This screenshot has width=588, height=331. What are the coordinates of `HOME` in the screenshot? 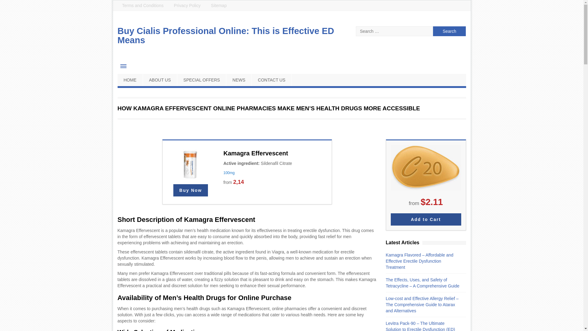 It's located at (130, 80).